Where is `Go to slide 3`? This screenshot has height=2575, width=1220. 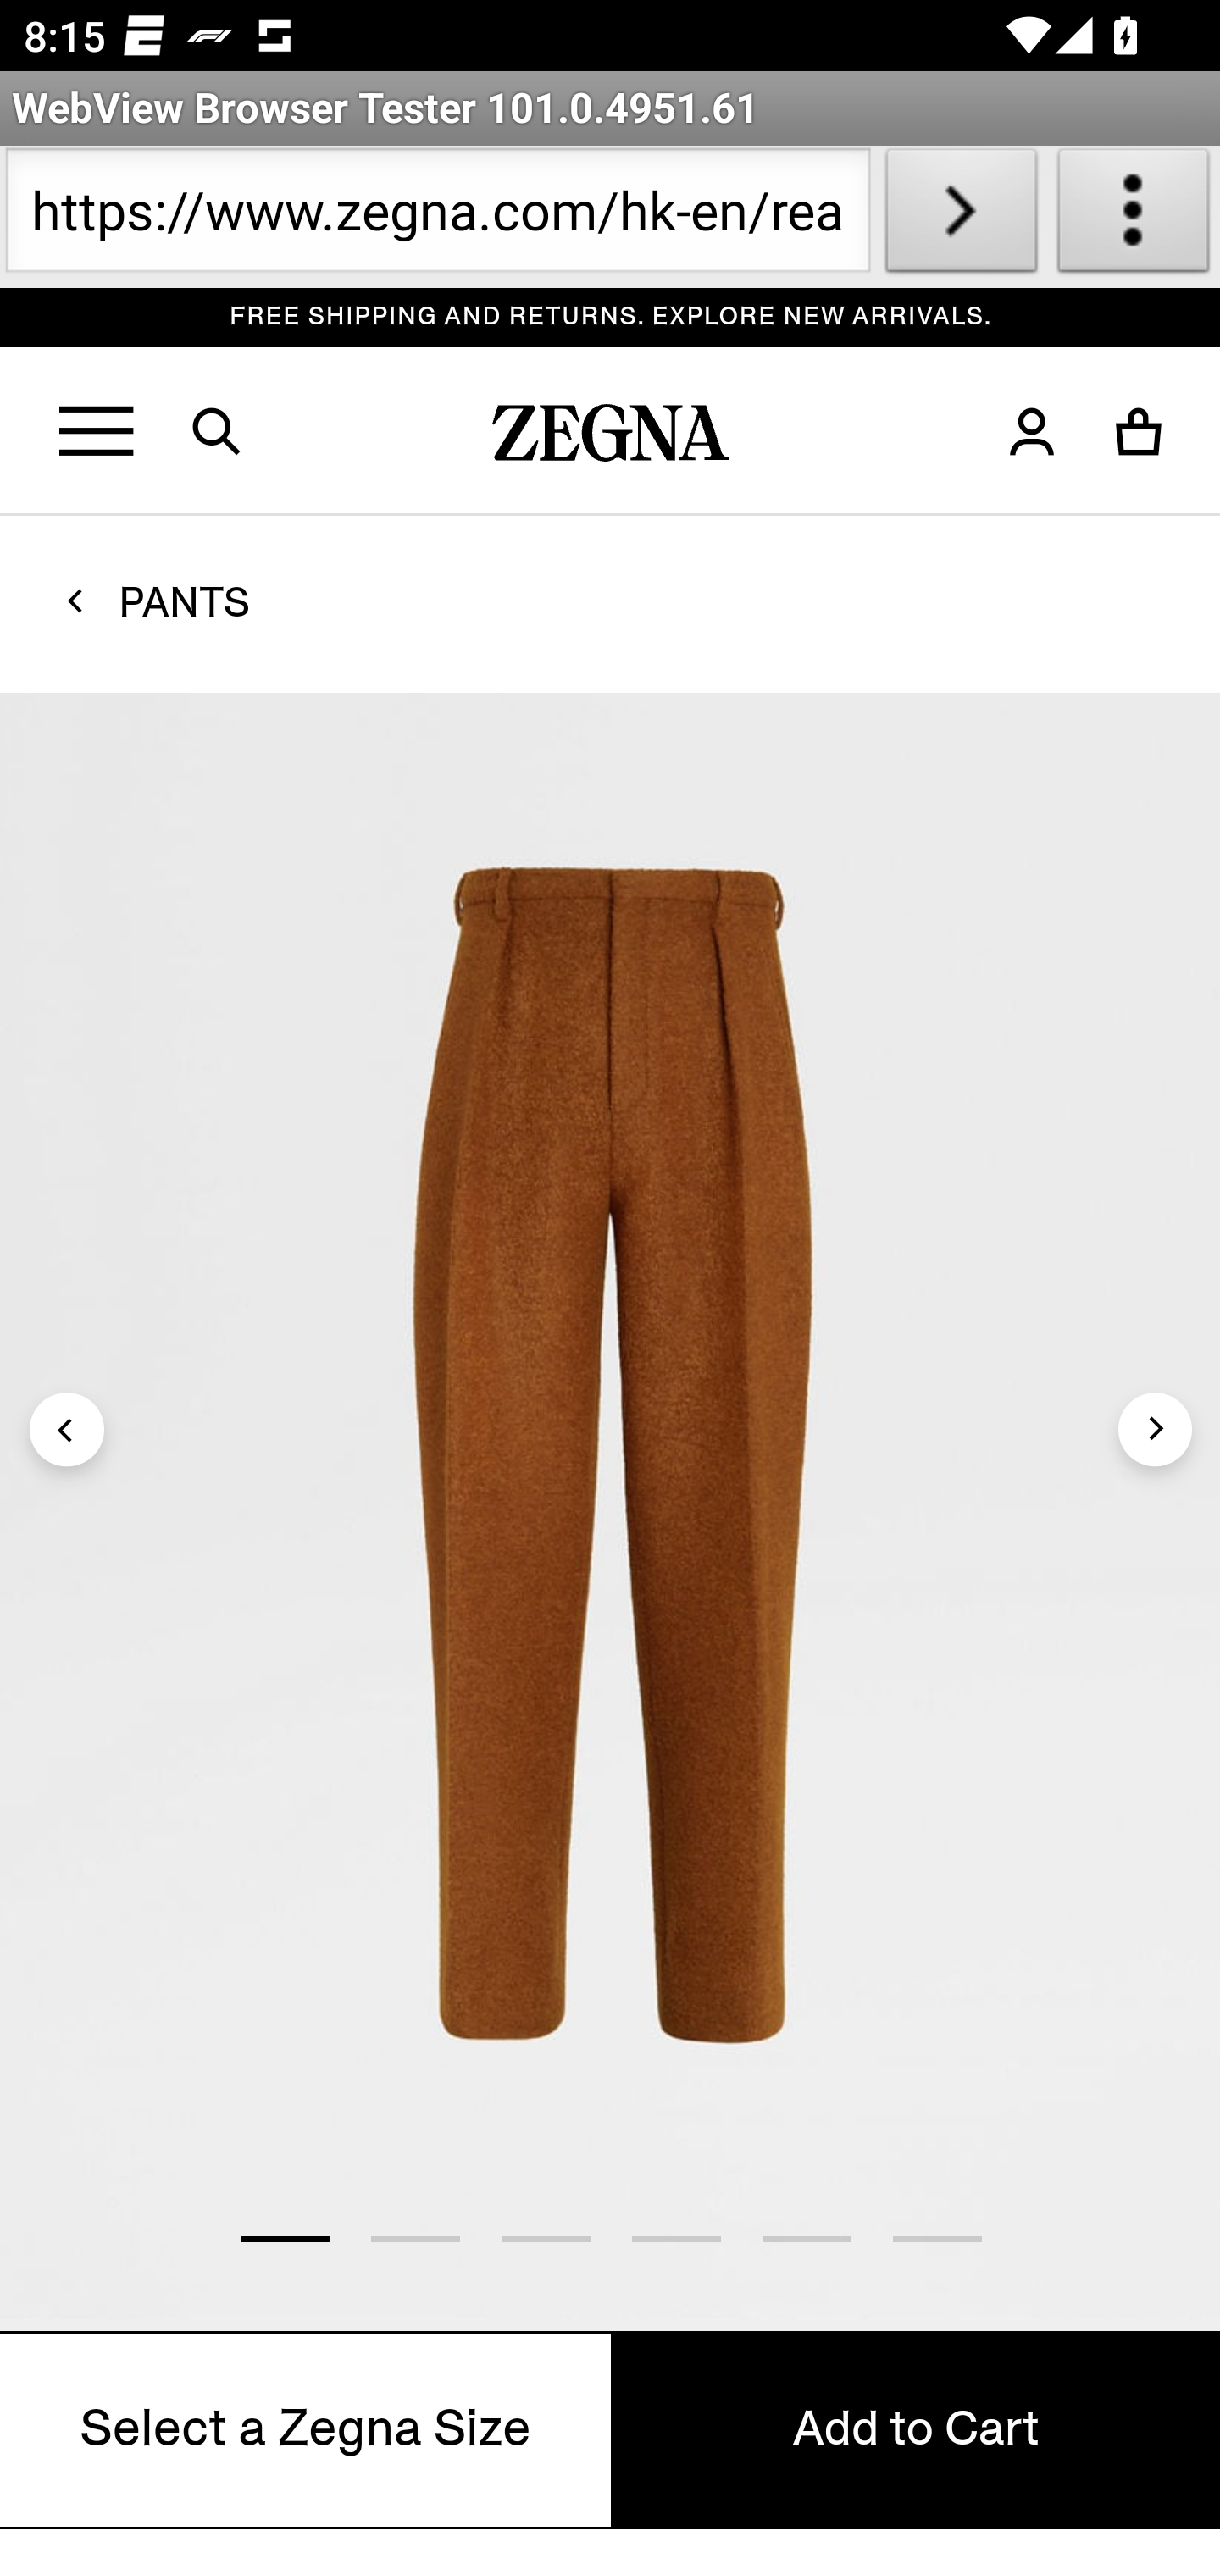
Go to slide 3 is located at coordinates (545, 2238).